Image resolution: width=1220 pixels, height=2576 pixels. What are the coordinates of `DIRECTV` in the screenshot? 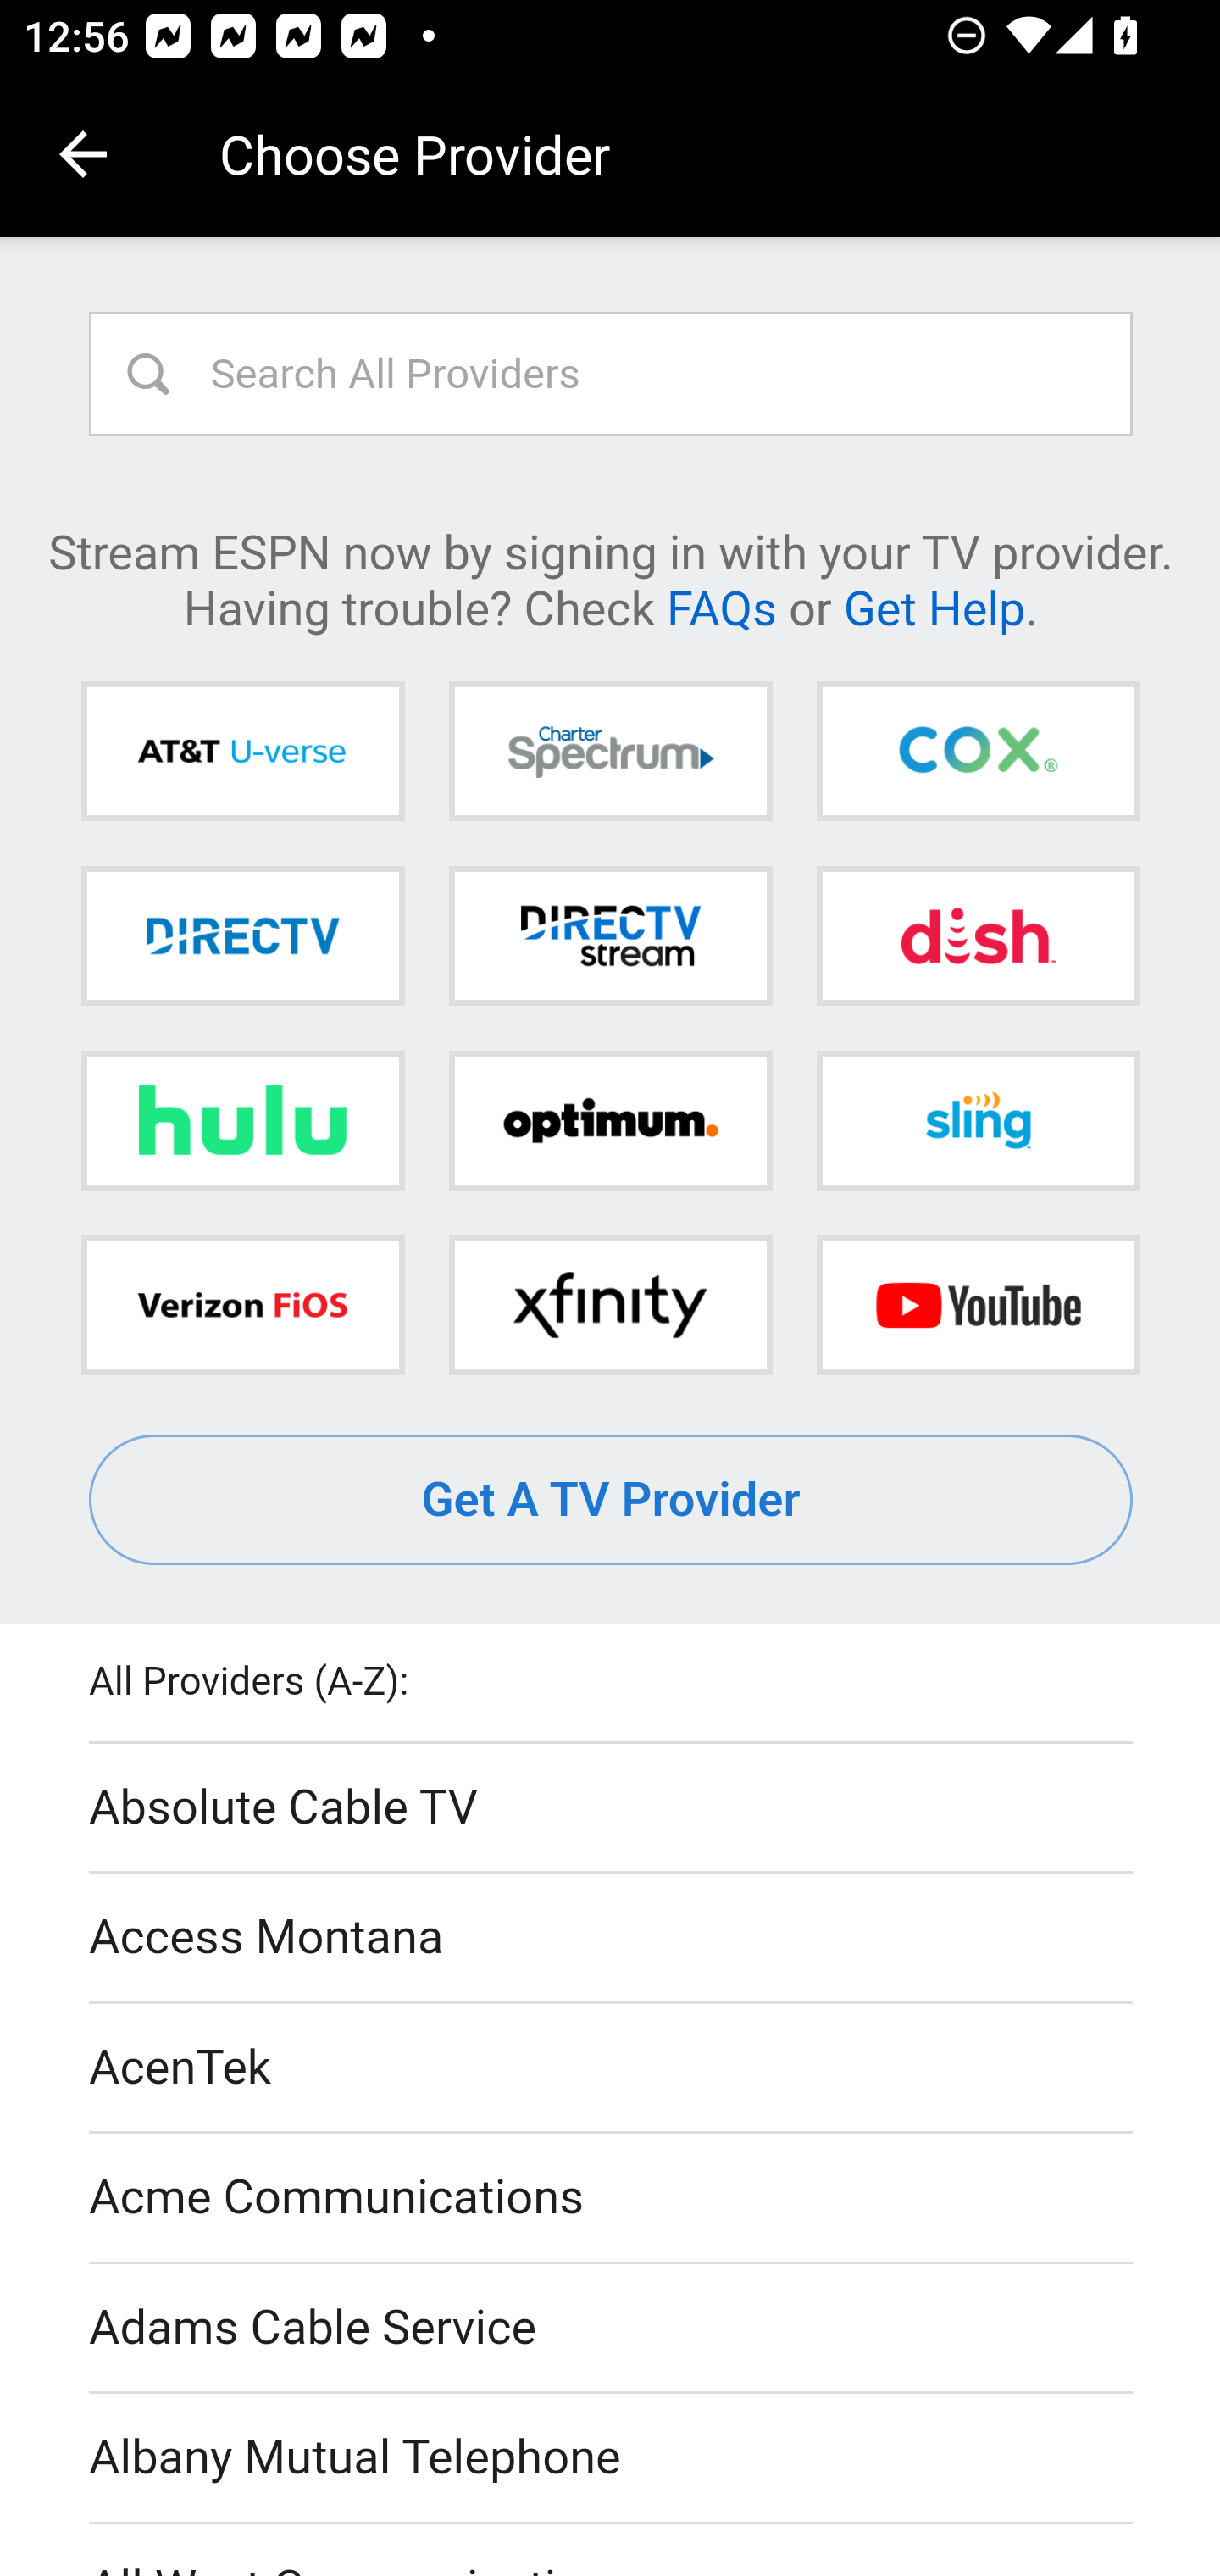 It's located at (242, 935).